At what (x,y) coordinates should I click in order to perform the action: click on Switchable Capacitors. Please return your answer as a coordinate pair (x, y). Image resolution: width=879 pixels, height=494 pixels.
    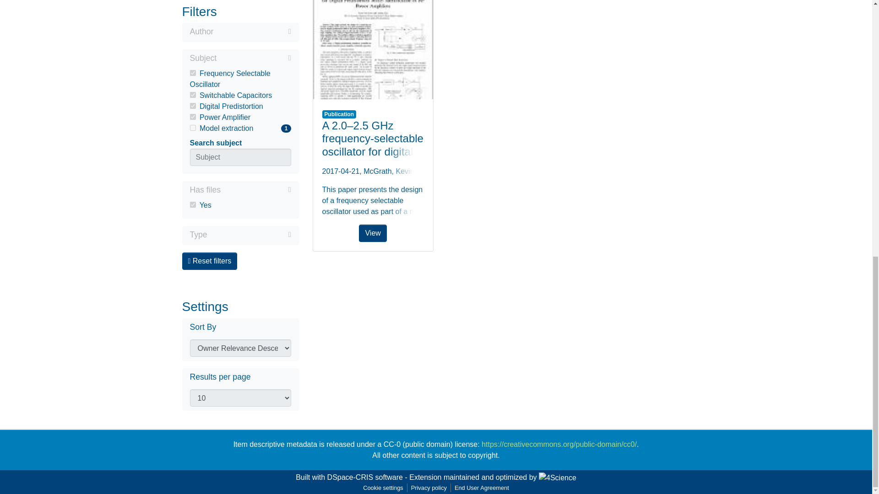
    Looking at the image, I should click on (240, 95).